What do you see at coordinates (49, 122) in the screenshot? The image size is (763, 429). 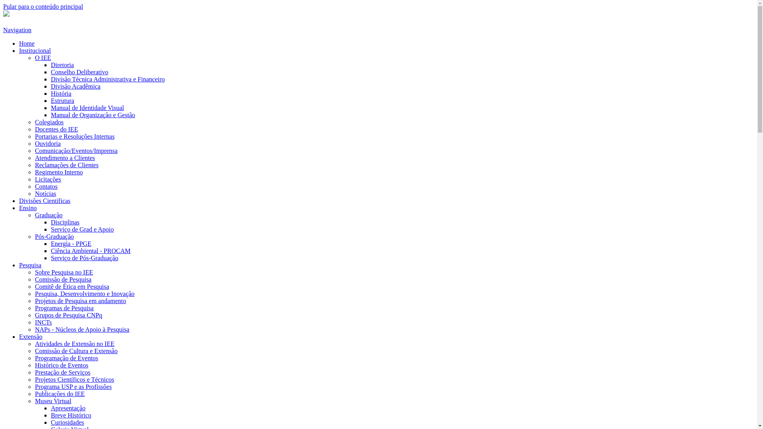 I see `Colegiados` at bounding box center [49, 122].